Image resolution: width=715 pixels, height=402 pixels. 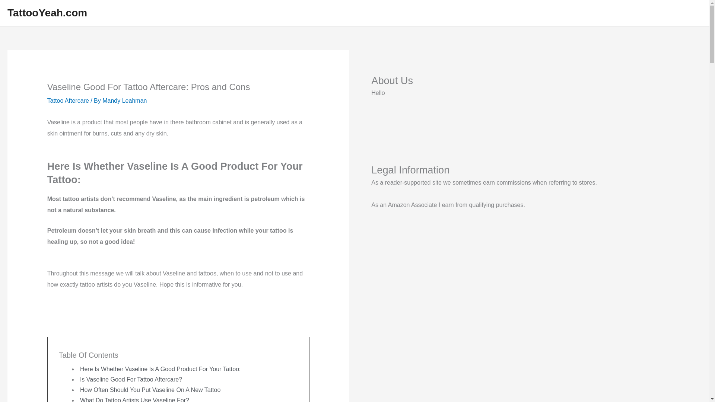 I want to click on TattooYeah.com, so click(x=47, y=13).